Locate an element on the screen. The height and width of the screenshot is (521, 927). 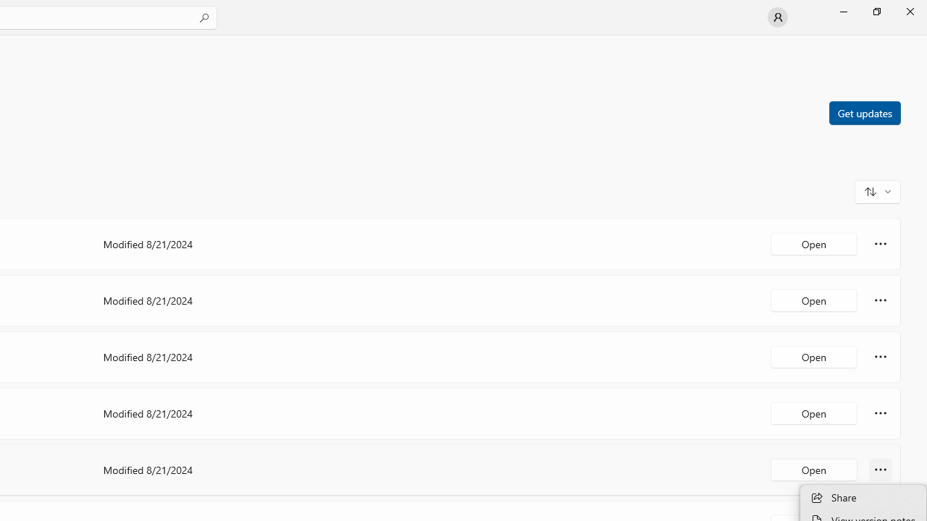
Get updates is located at coordinates (864, 112).